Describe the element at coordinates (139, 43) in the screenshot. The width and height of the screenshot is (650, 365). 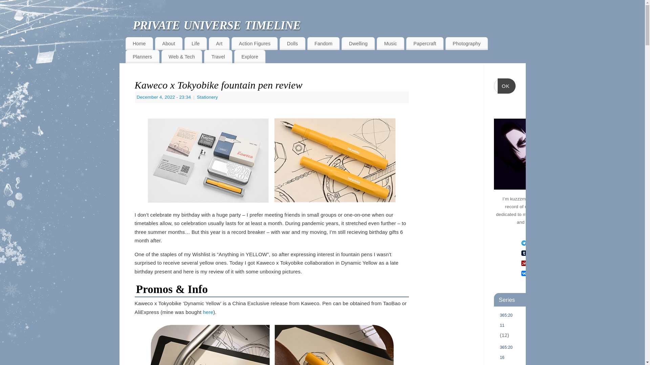
I see `Home` at that location.